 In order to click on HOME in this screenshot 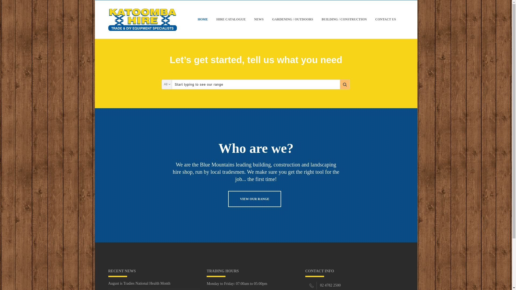, I will do `click(203, 19)`.